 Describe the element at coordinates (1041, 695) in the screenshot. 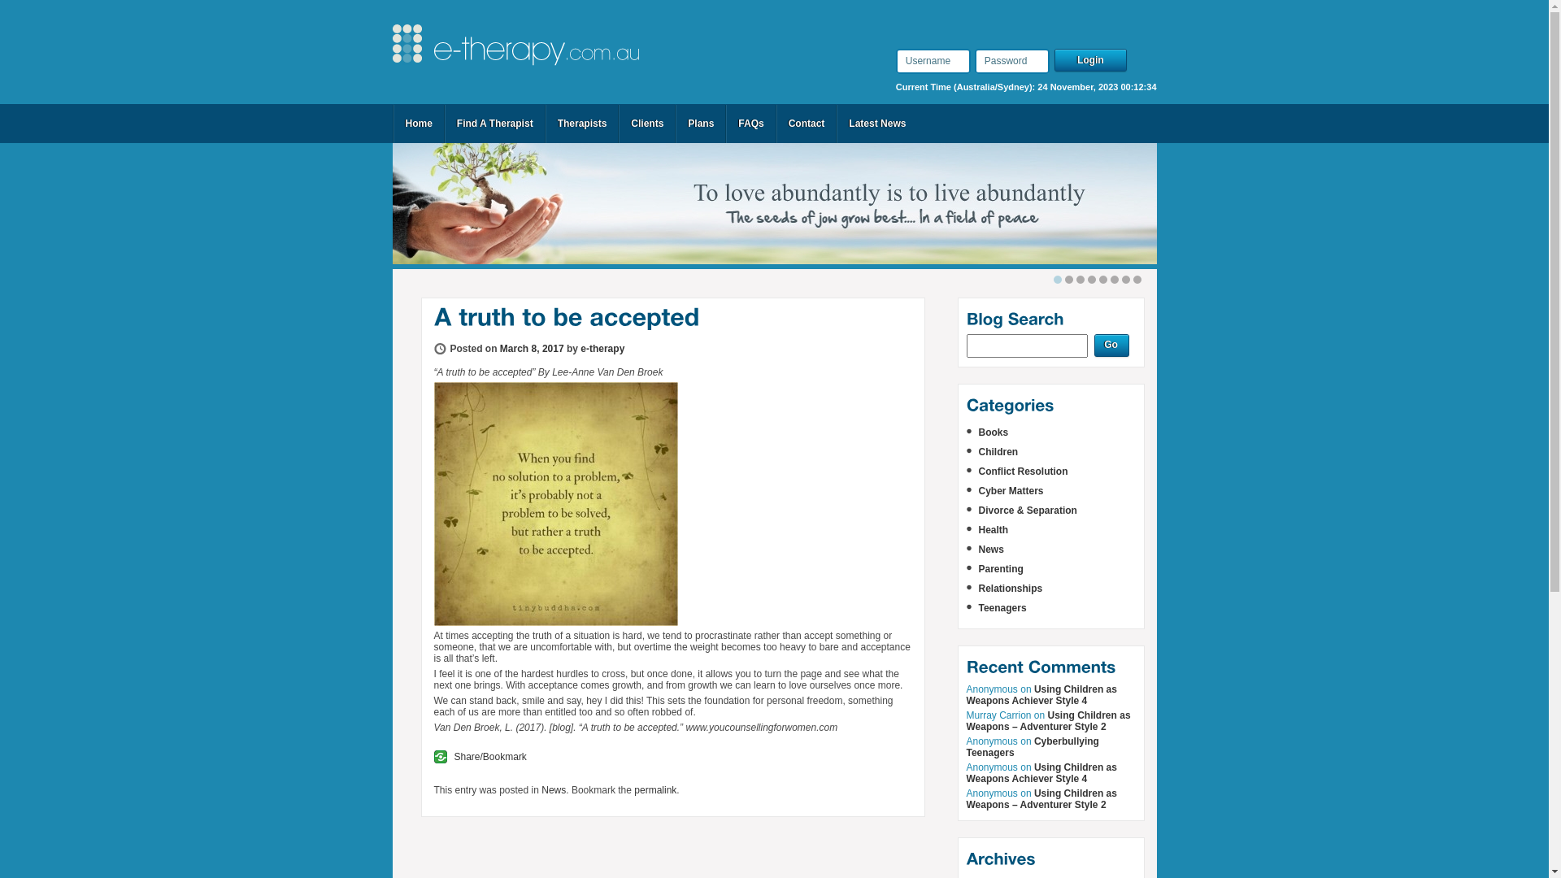

I see `Using Children as Weapons Achiever Style 4` at that location.